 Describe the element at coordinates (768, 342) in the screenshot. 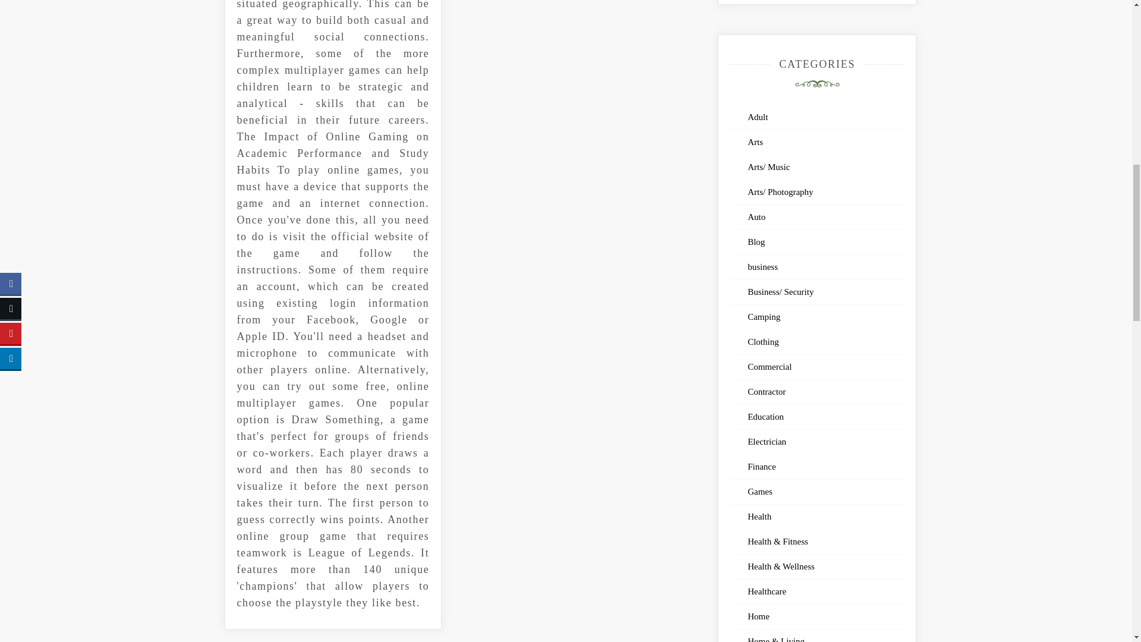

I see `Clothing` at that location.